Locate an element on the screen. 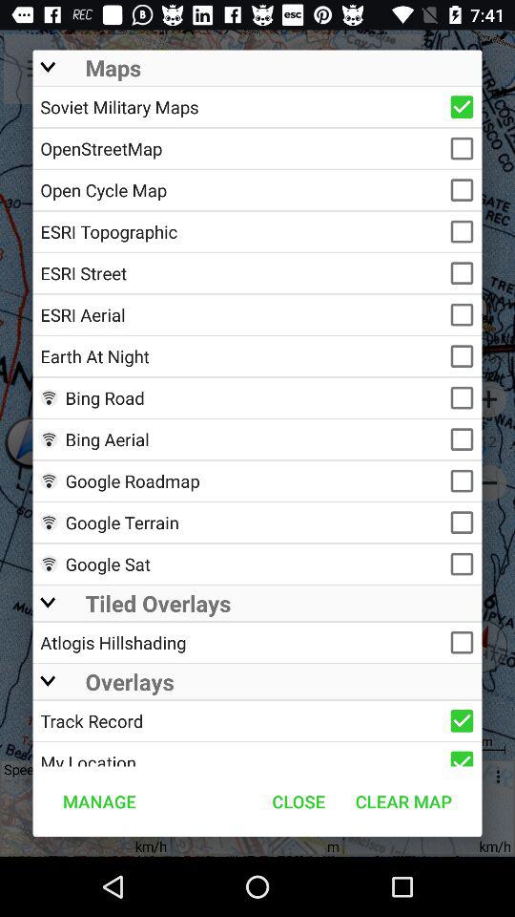 This screenshot has width=515, height=917. turn off the item to the left of clear map item is located at coordinates (299, 800).